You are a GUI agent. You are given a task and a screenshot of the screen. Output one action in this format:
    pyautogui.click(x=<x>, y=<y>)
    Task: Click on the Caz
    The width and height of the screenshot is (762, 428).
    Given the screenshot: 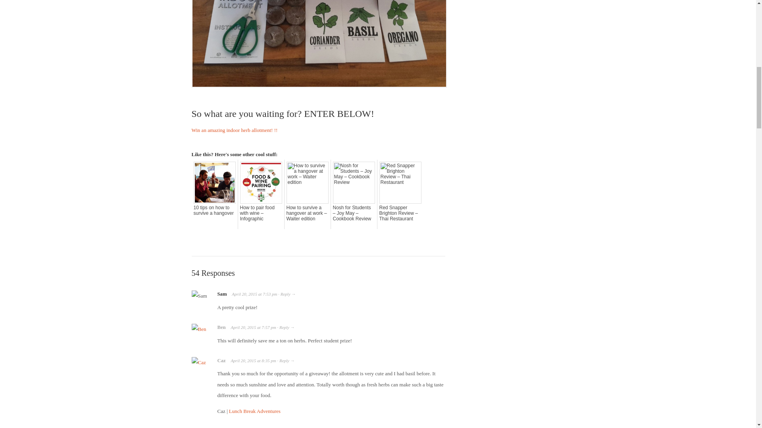 What is the action you would take?
    pyautogui.click(x=221, y=360)
    